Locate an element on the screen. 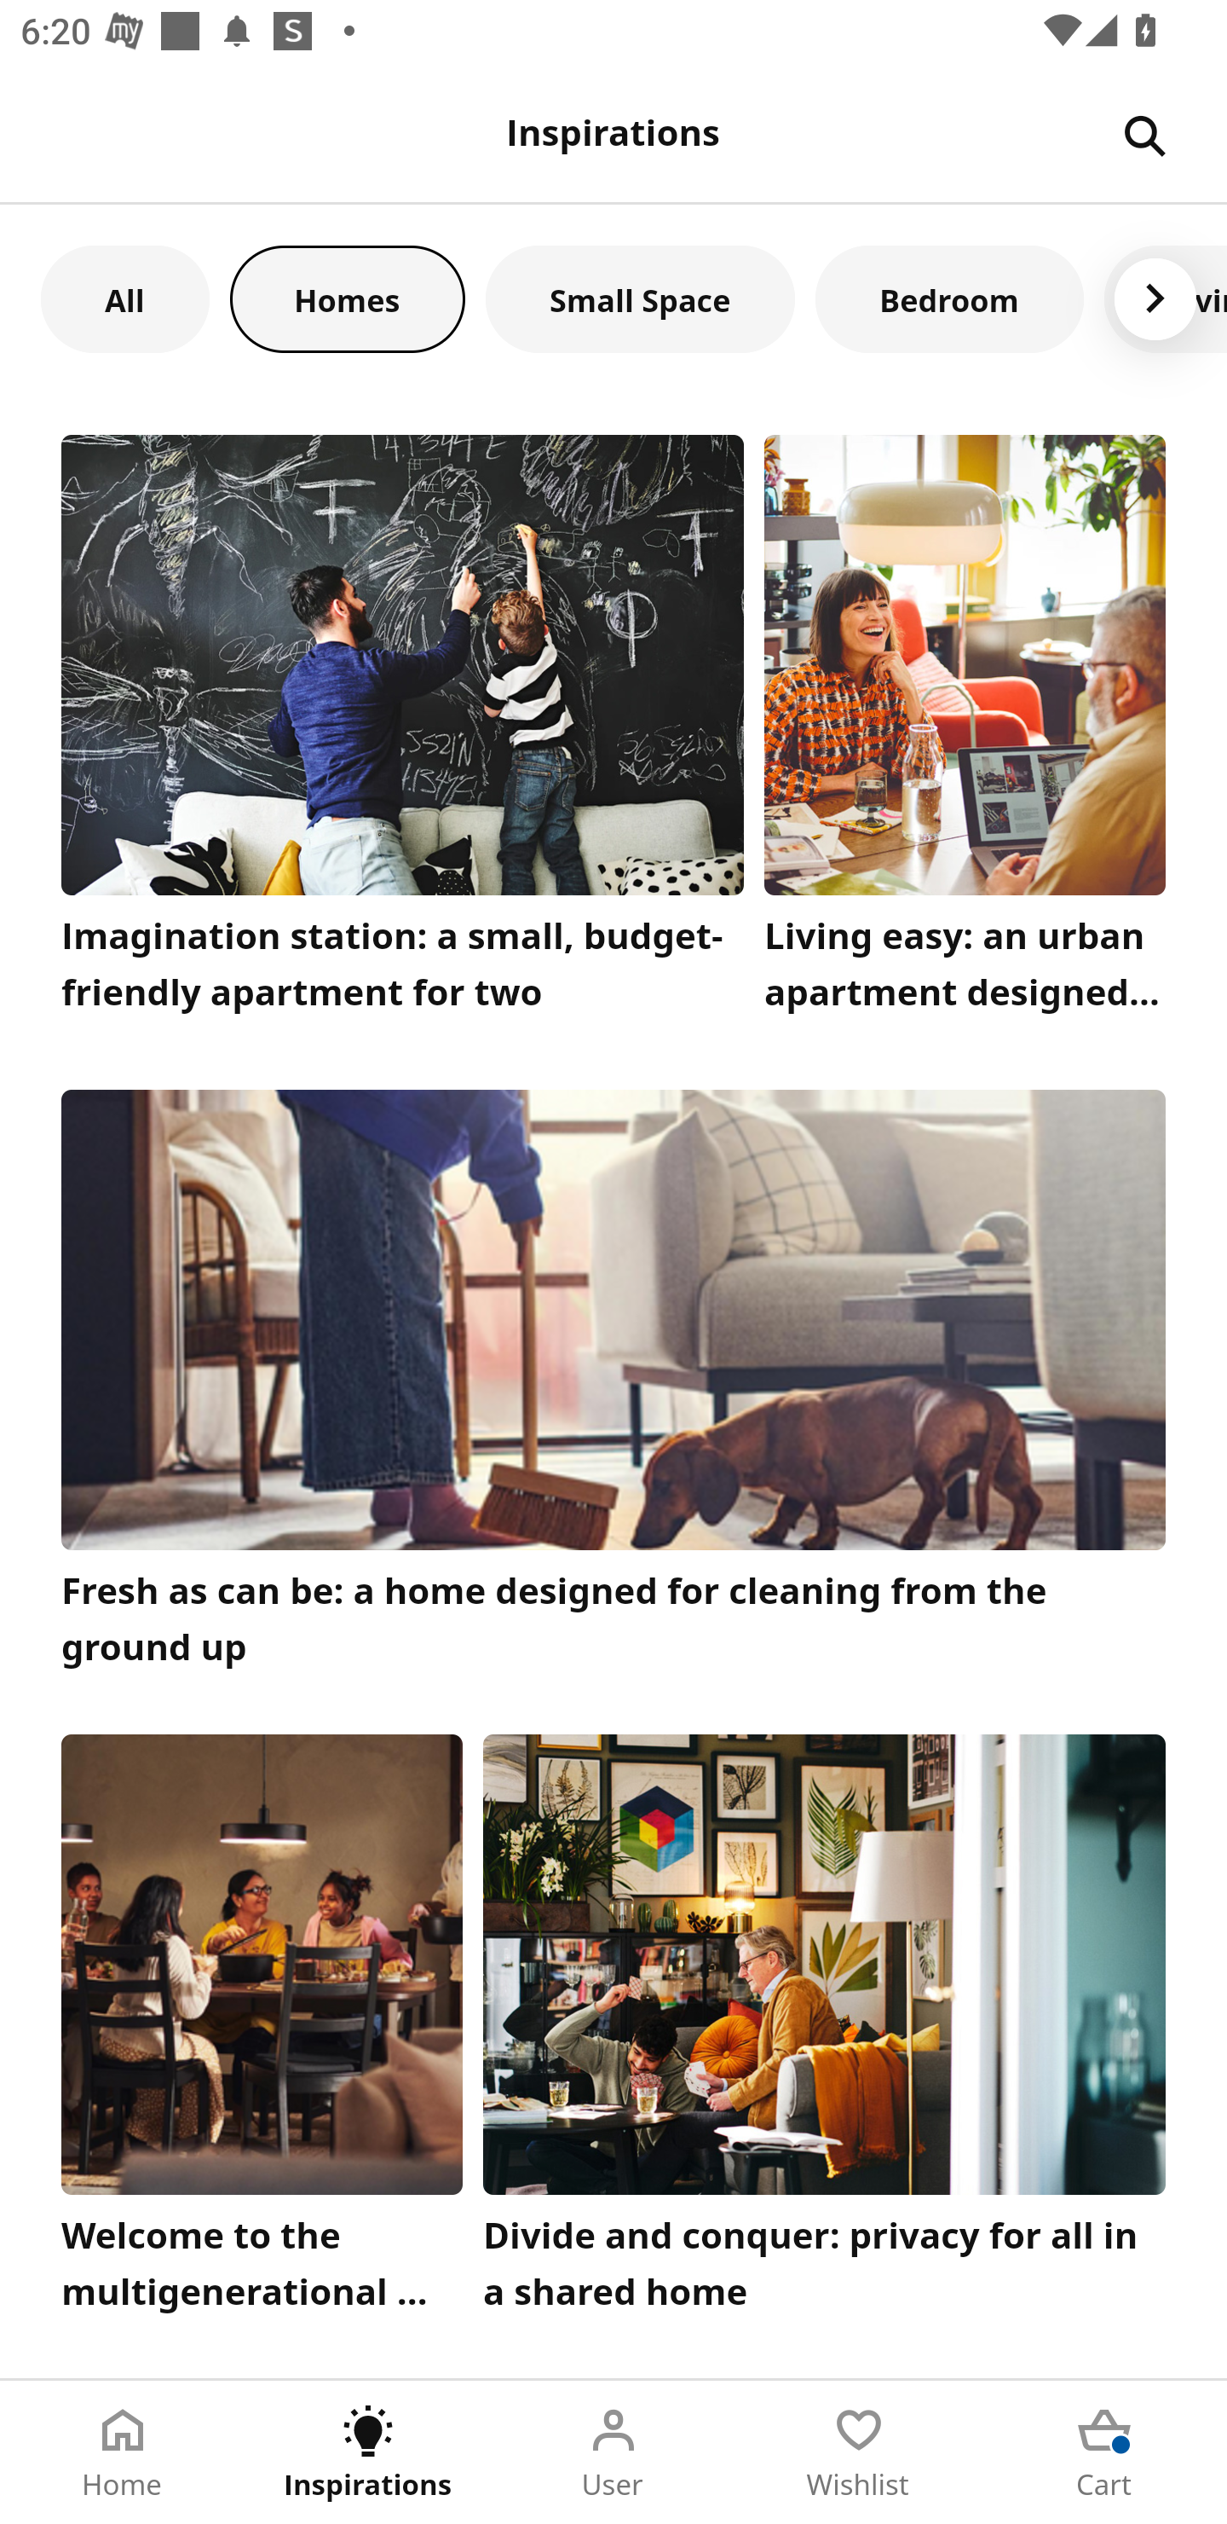 This screenshot has width=1227, height=2524. Cart
Tab 5 of 5 is located at coordinates (1104, 2452).